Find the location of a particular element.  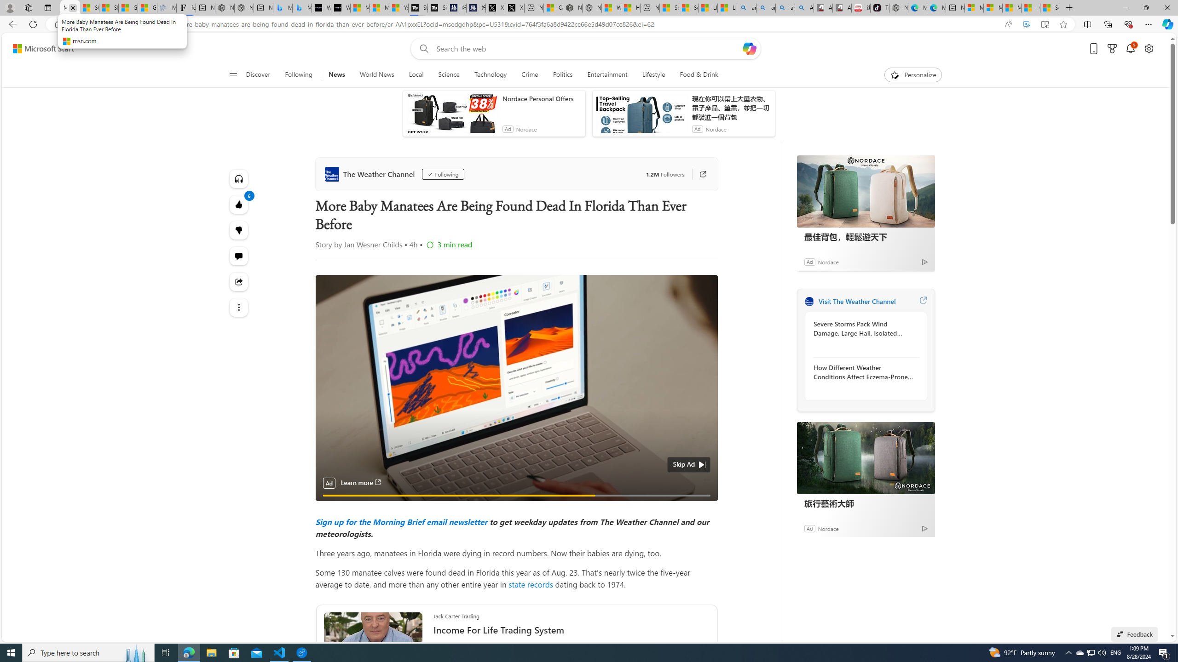

New Tab is located at coordinates (1069, 8).